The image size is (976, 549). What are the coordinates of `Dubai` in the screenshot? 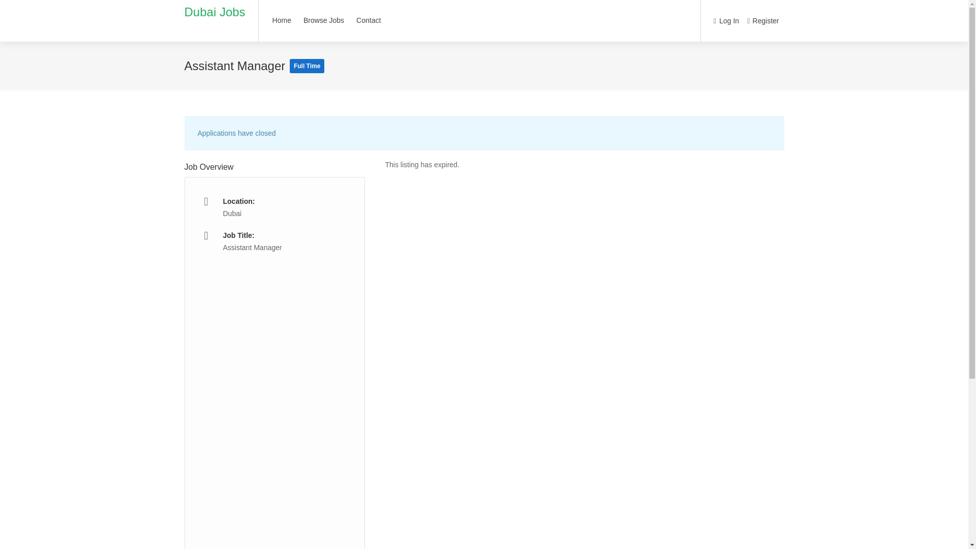 It's located at (232, 213).